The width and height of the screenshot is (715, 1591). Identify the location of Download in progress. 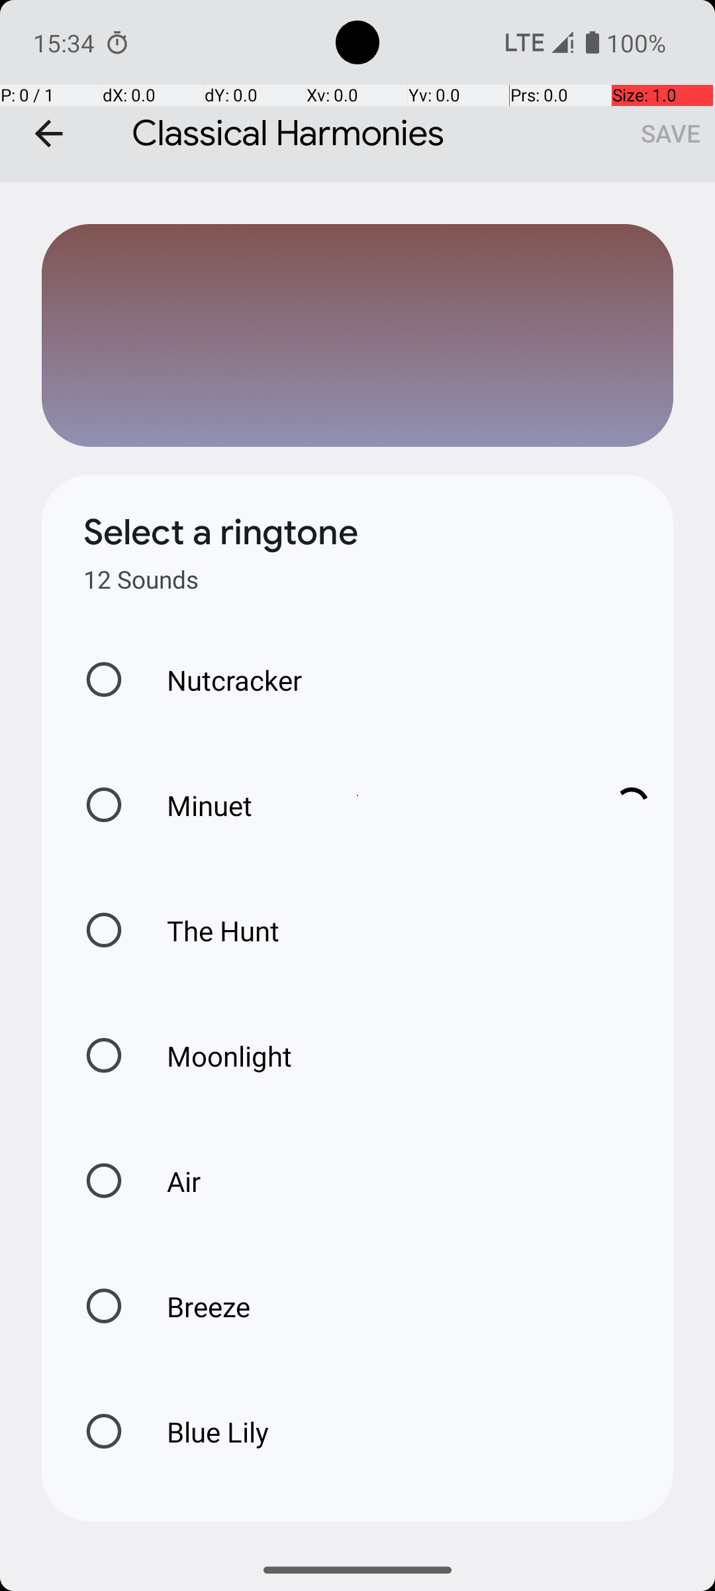
(632, 805).